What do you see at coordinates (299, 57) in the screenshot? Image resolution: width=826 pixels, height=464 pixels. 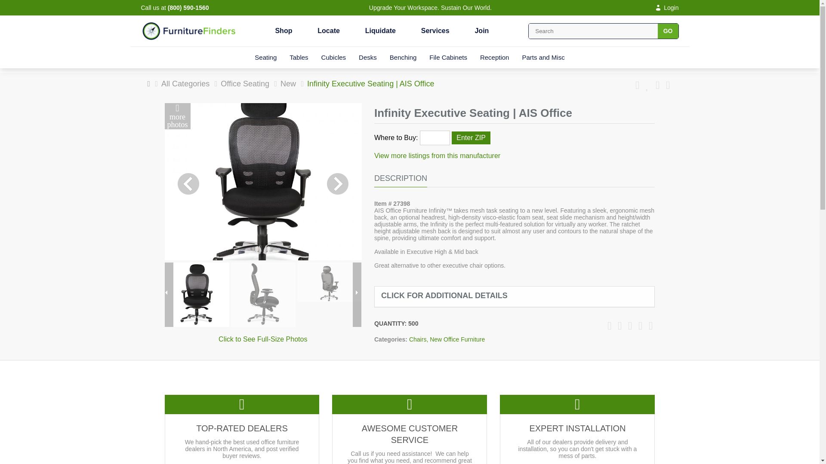 I see `Tables` at bounding box center [299, 57].